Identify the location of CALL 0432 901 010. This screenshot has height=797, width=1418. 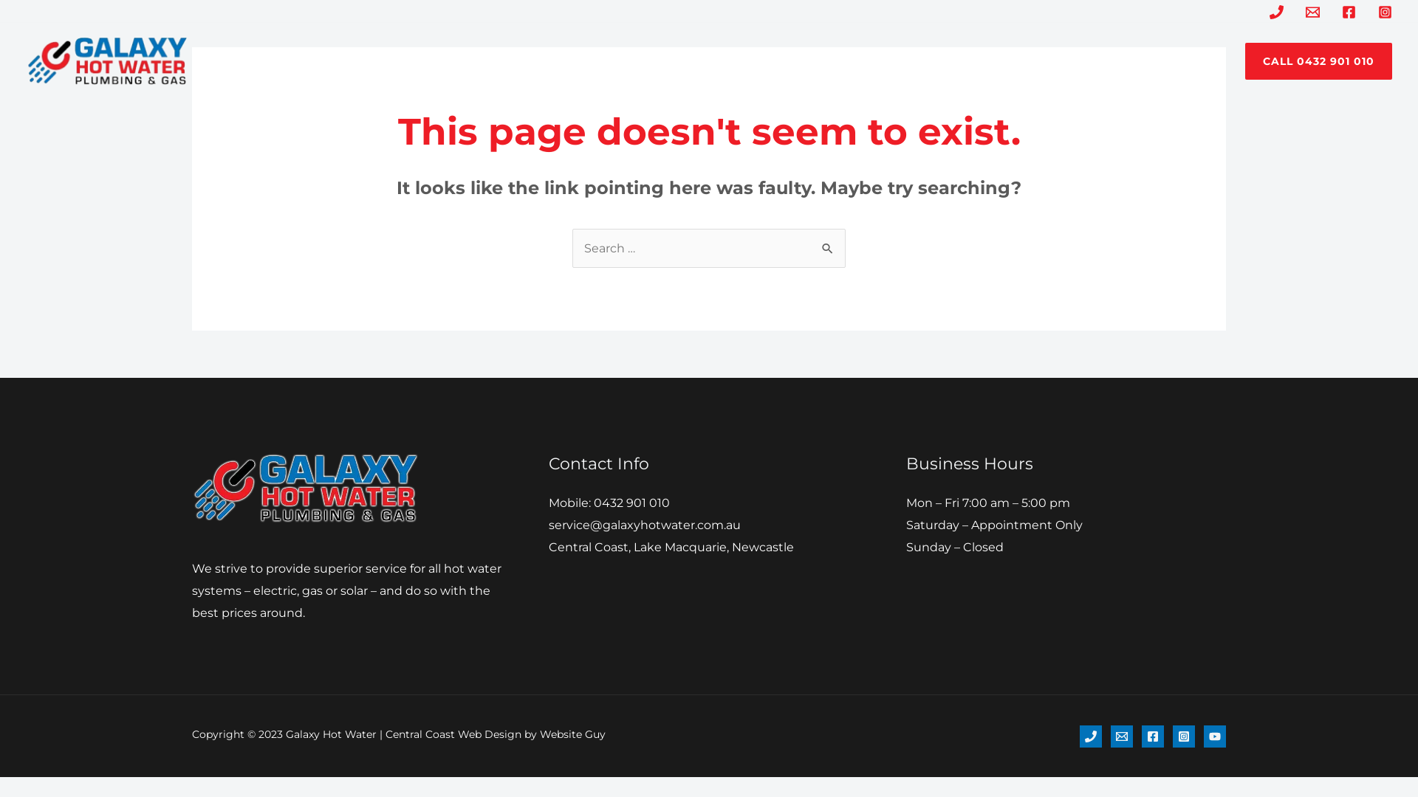
(1319, 61).